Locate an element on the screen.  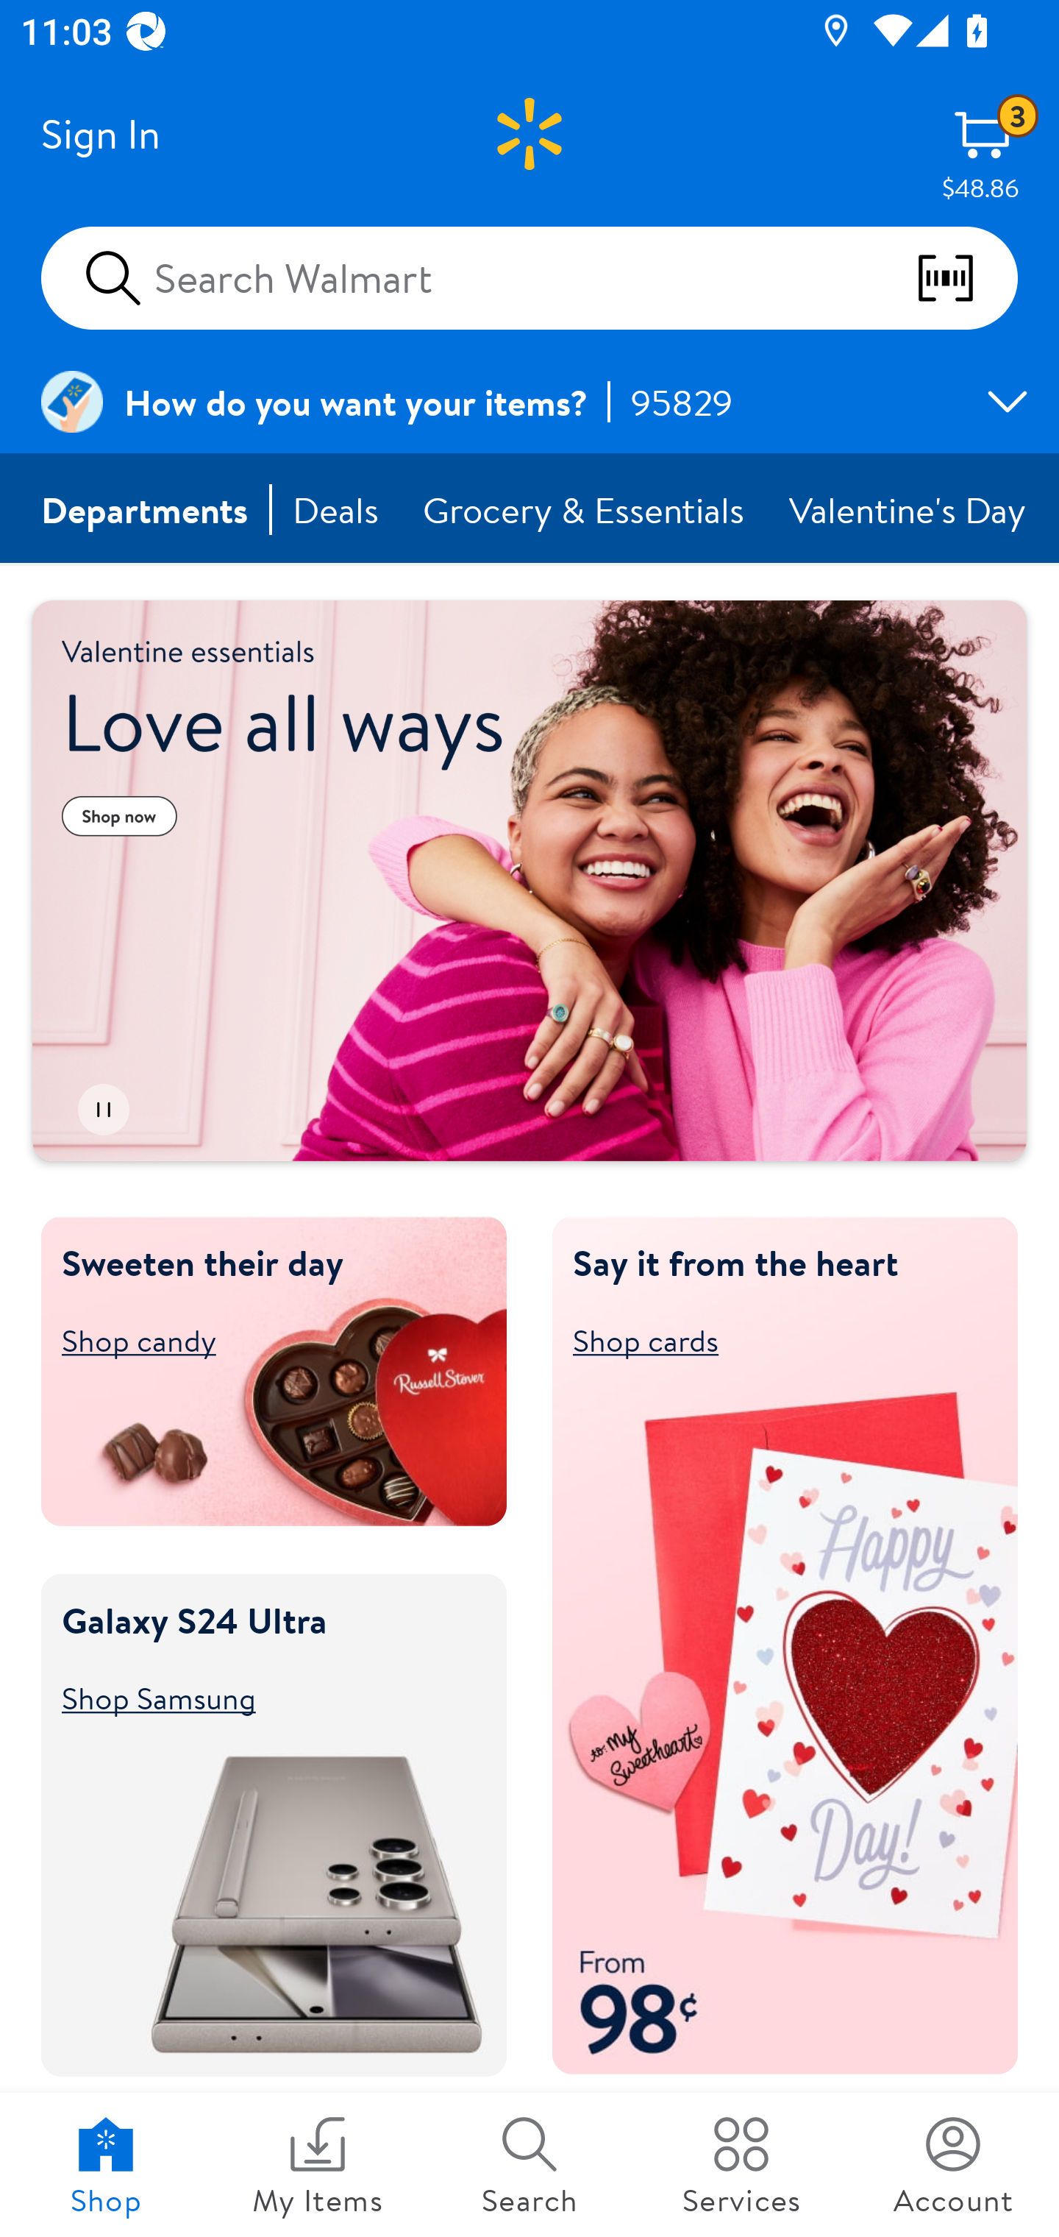
Deals is located at coordinates (337, 510).